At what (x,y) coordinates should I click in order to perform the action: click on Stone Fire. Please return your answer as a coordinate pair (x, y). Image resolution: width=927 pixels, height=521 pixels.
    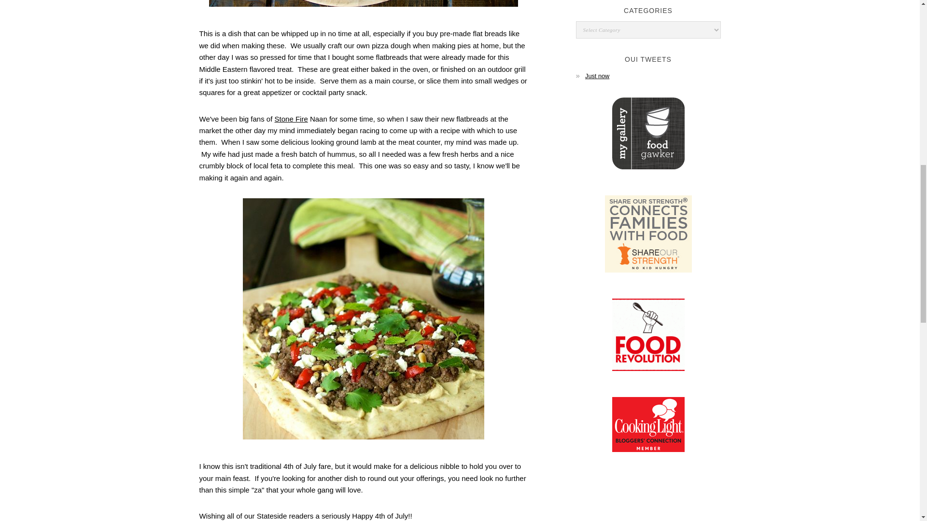
    Looking at the image, I should click on (291, 119).